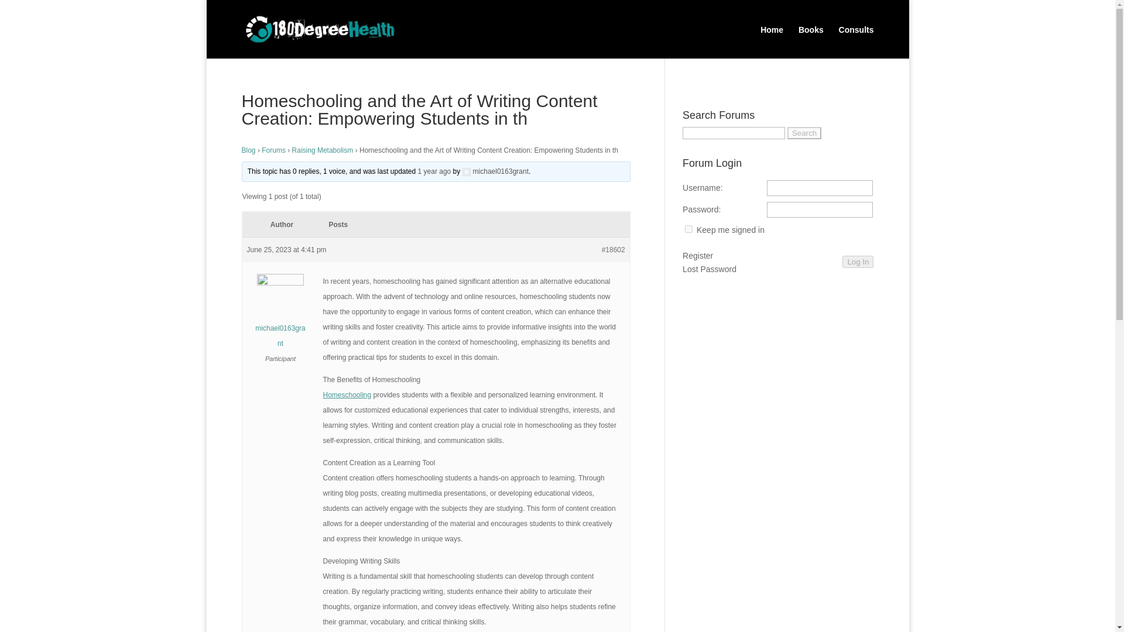 The width and height of the screenshot is (1124, 632). What do you see at coordinates (434, 171) in the screenshot?
I see `1 year ago` at bounding box center [434, 171].